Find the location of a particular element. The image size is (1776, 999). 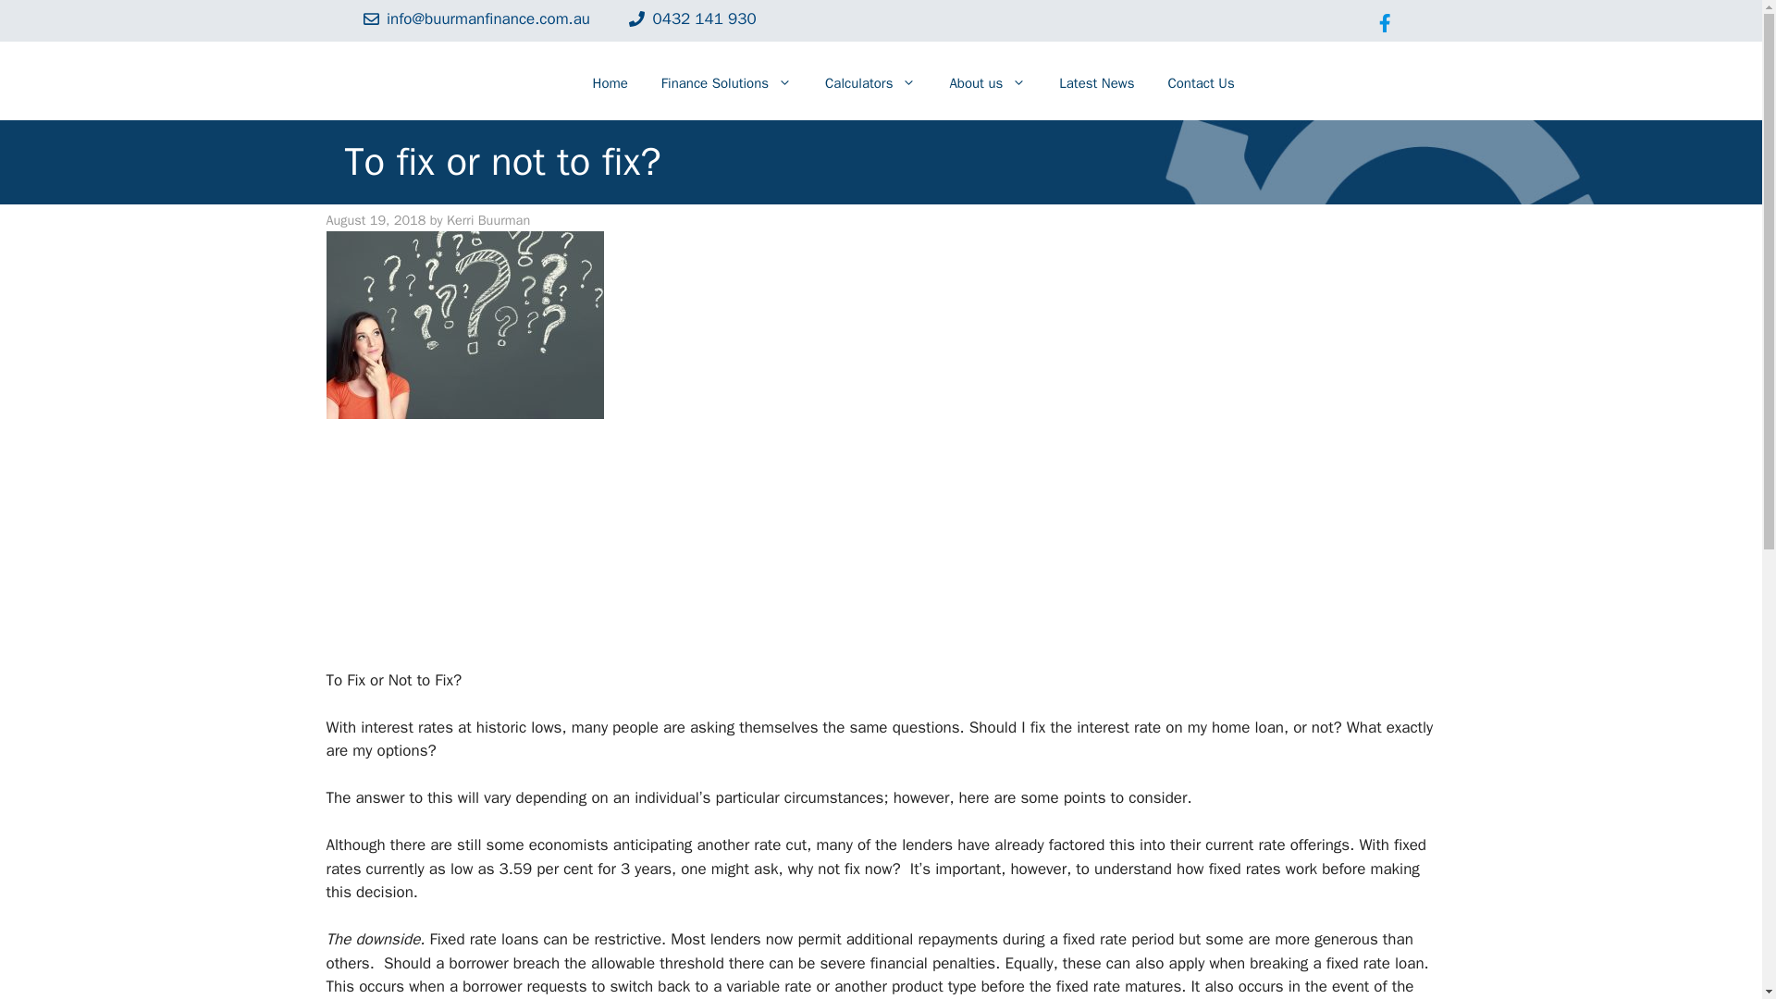

0432 141 930 is located at coordinates (705, 18).